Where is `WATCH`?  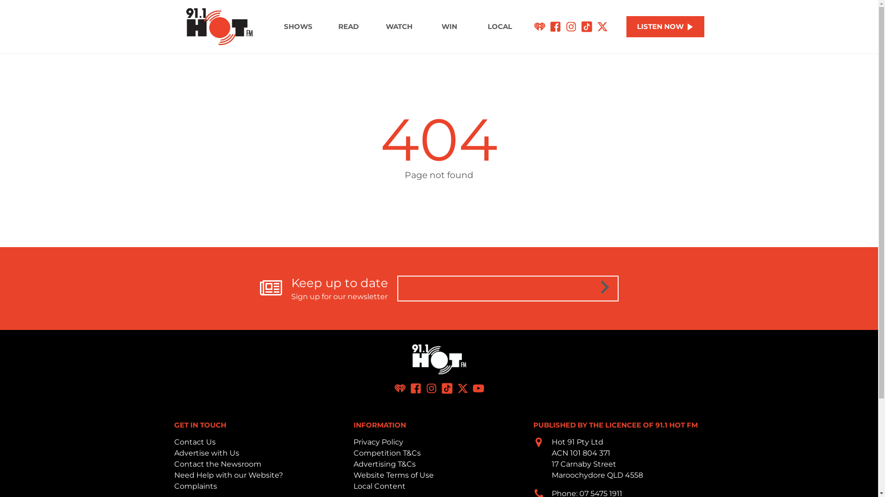
WATCH is located at coordinates (399, 27).